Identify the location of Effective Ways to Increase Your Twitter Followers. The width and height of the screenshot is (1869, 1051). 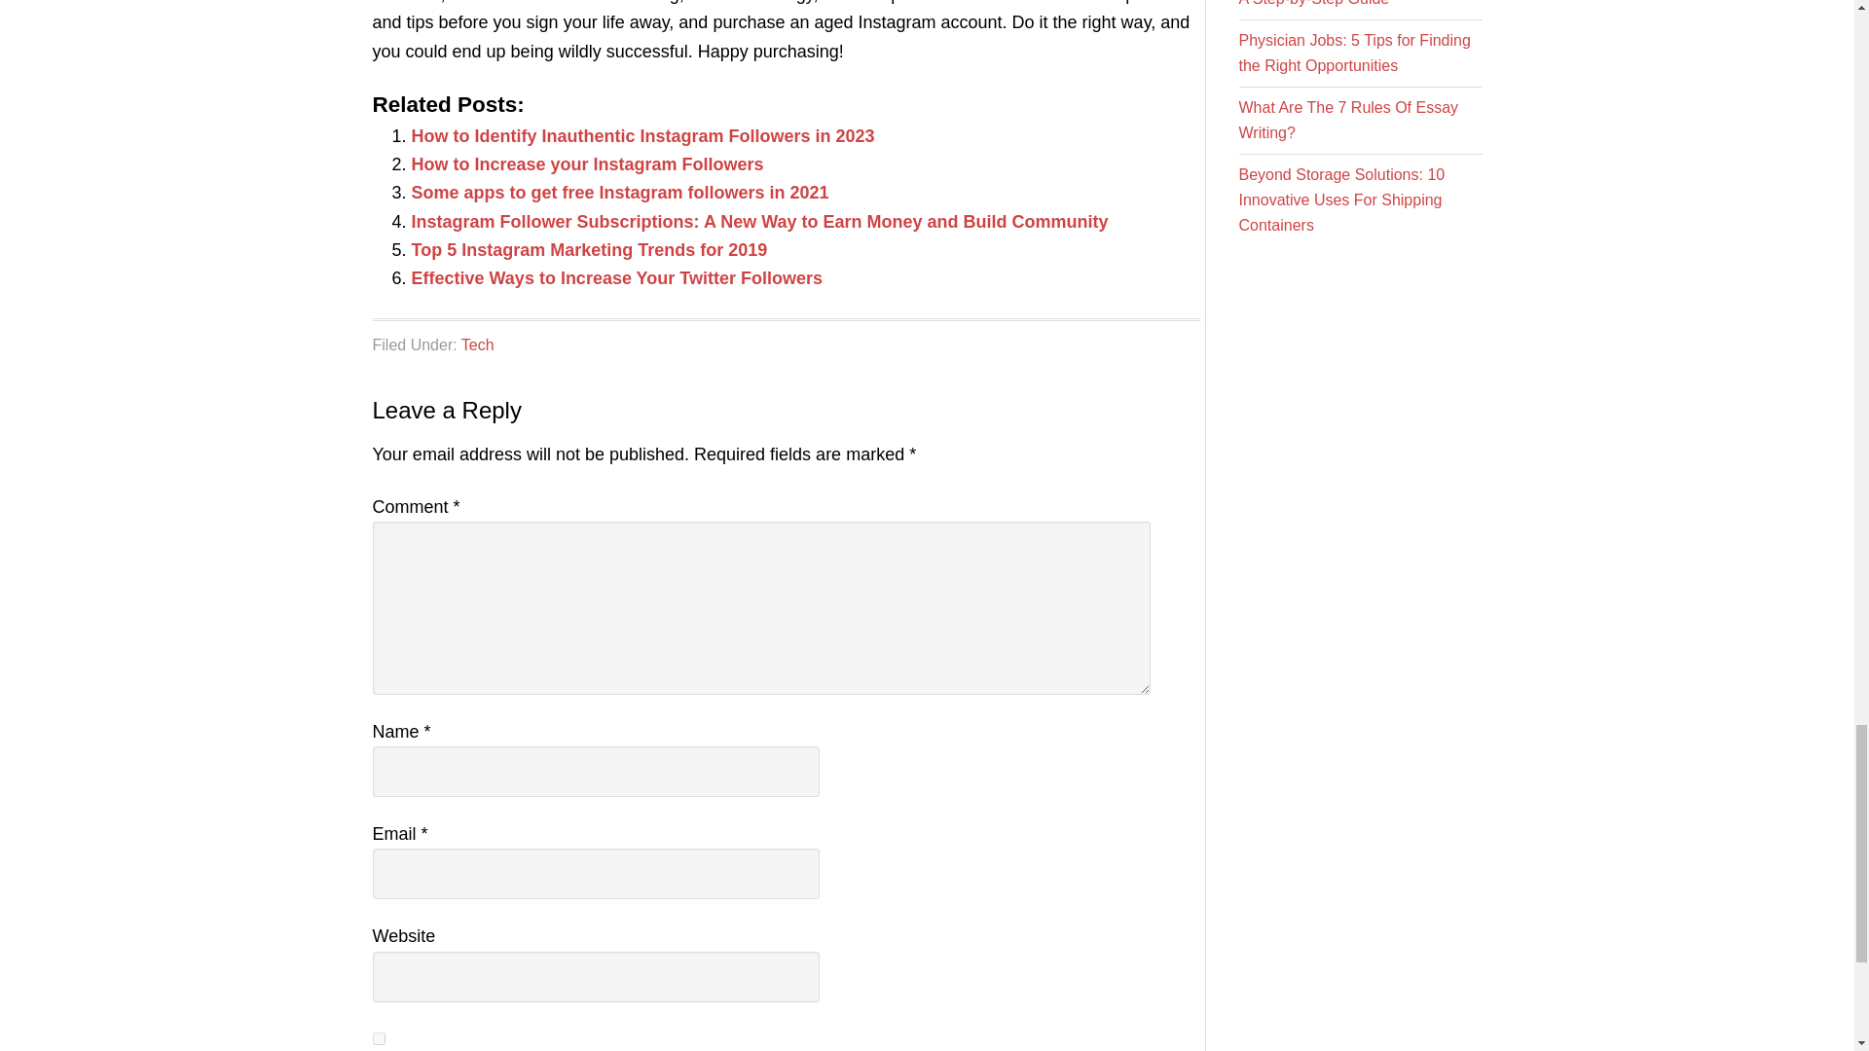
(616, 278).